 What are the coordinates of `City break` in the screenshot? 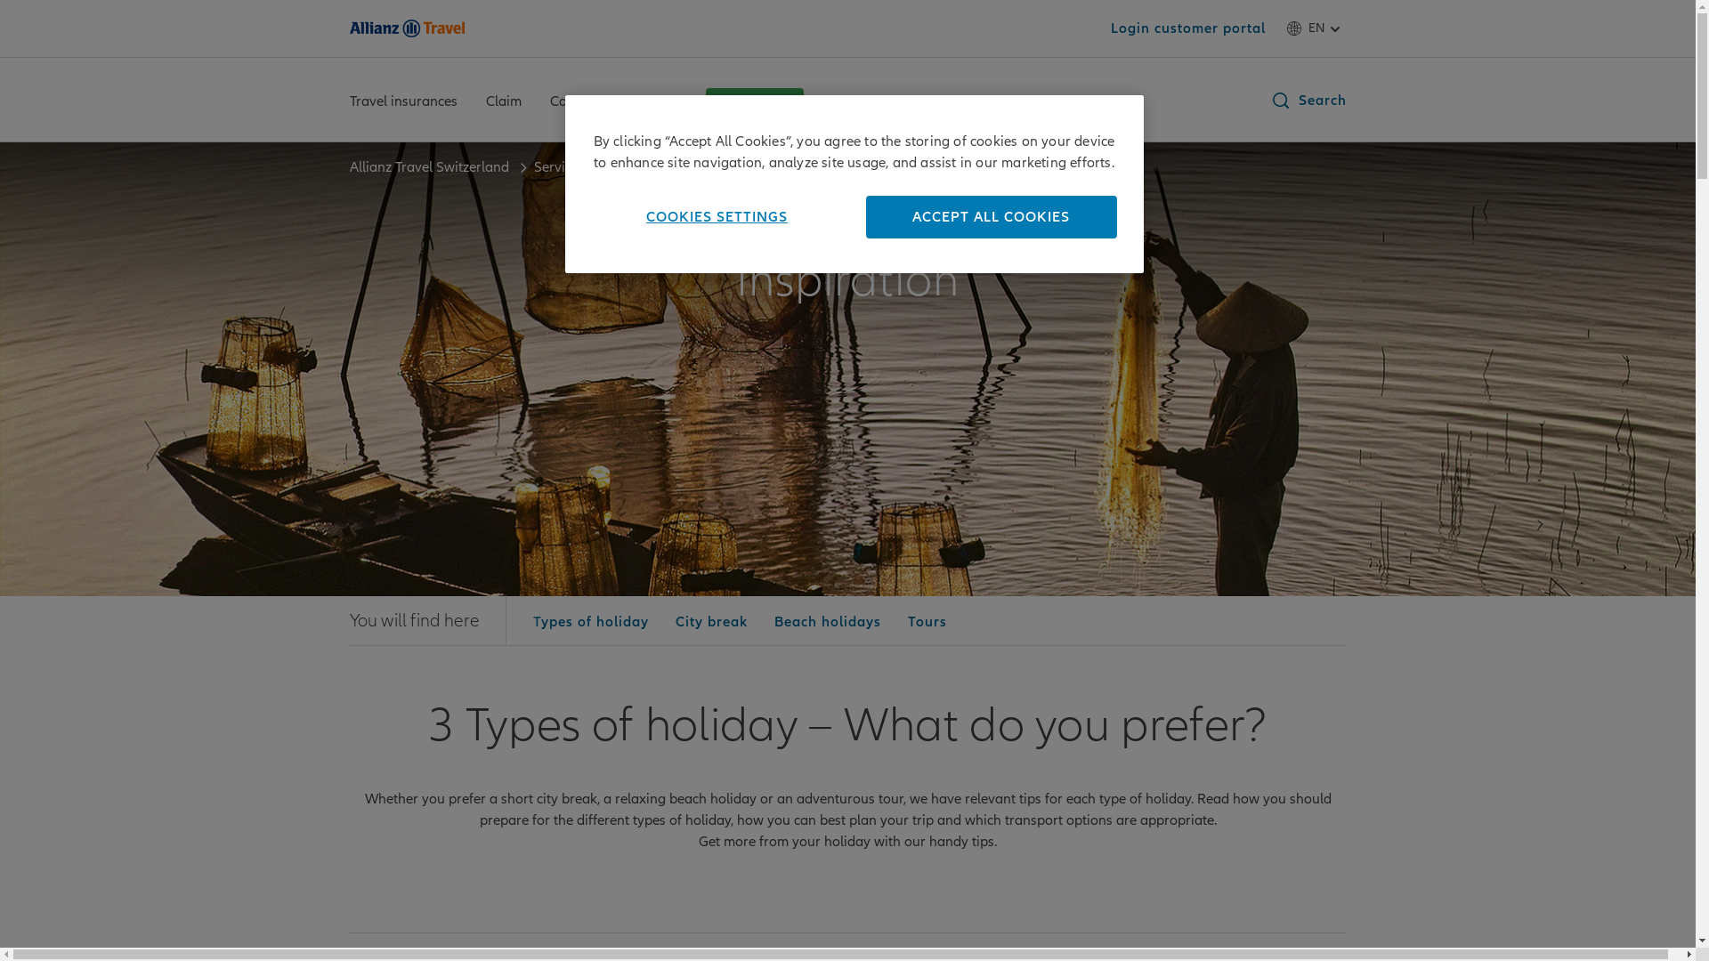 It's located at (712, 622).